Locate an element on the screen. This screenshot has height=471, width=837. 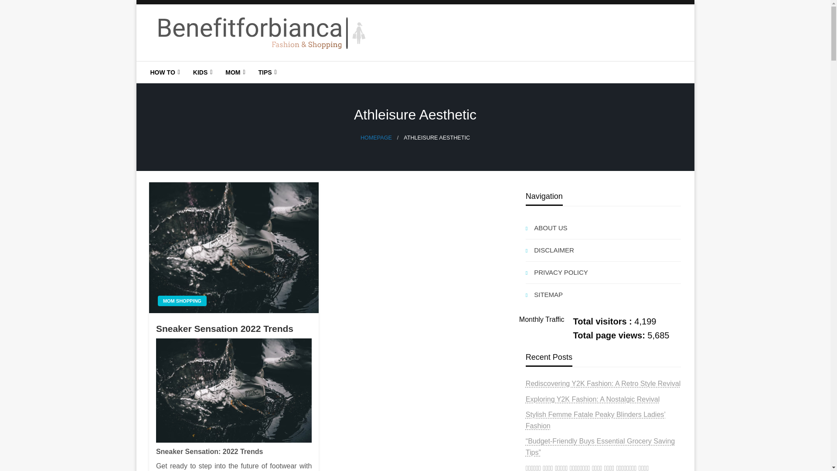
MOM SHOPPING is located at coordinates (182, 301).